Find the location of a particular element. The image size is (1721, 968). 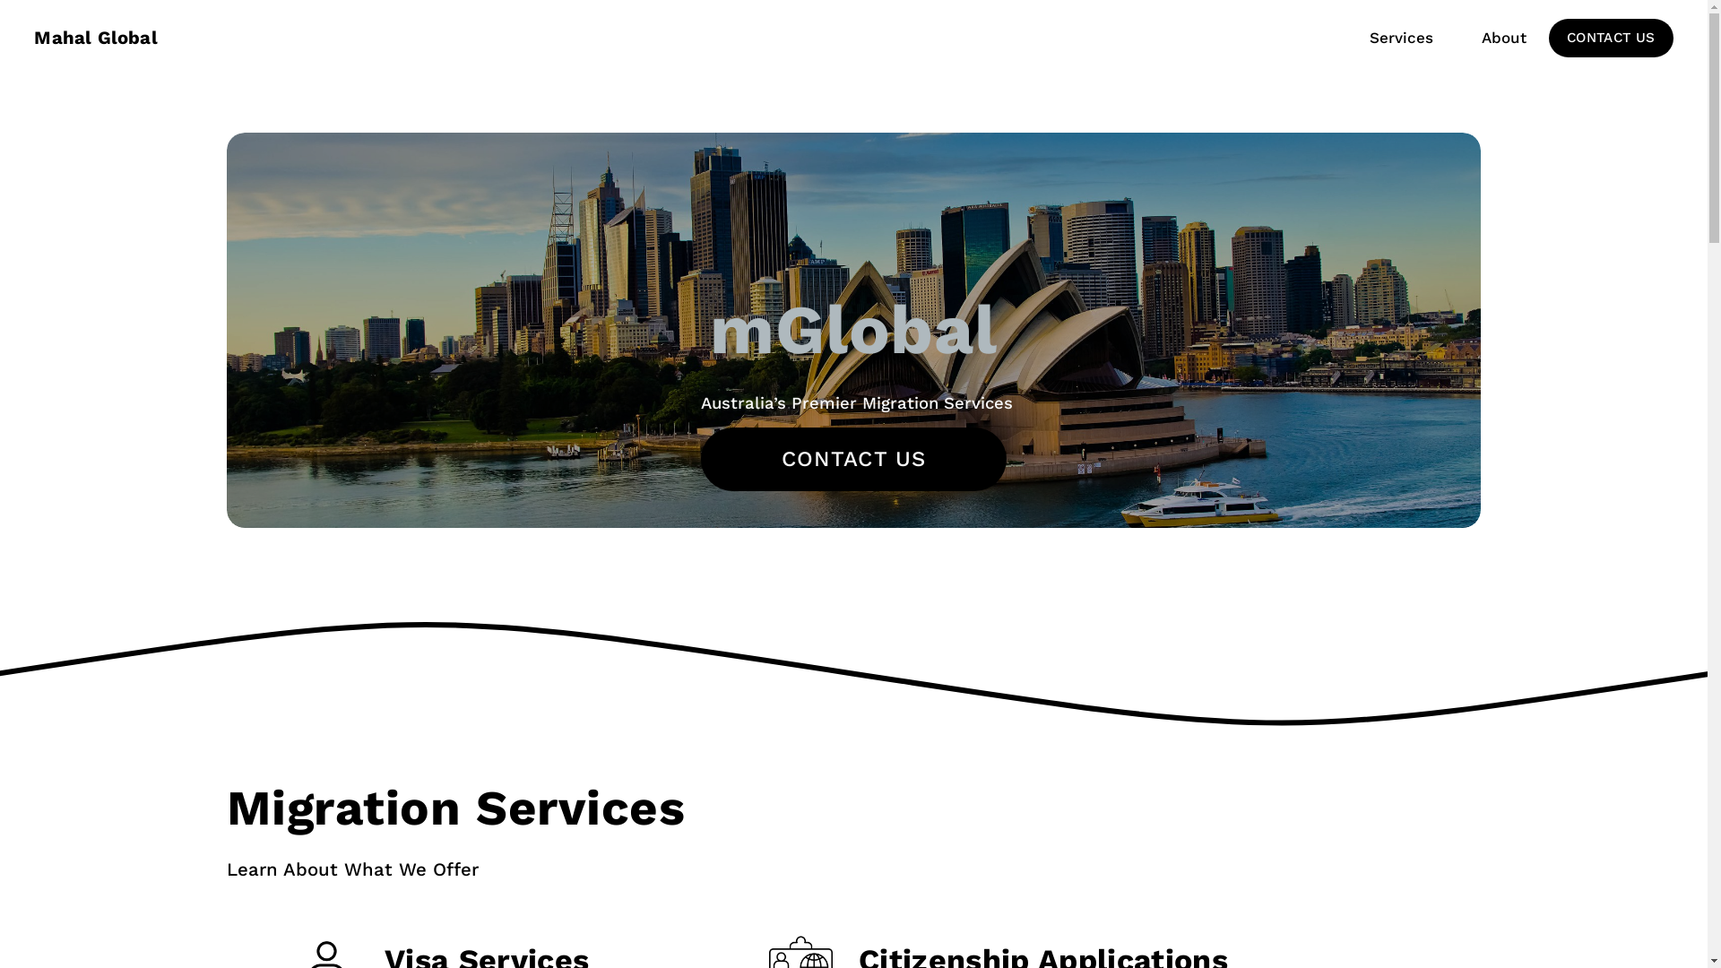

Services is located at coordinates (1402, 38).